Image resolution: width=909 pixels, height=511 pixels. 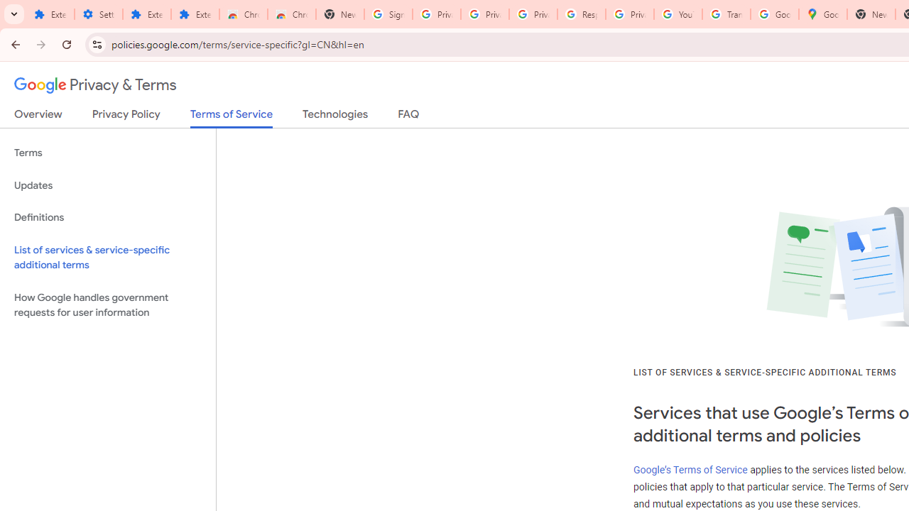 I want to click on YouTube, so click(x=677, y=14).